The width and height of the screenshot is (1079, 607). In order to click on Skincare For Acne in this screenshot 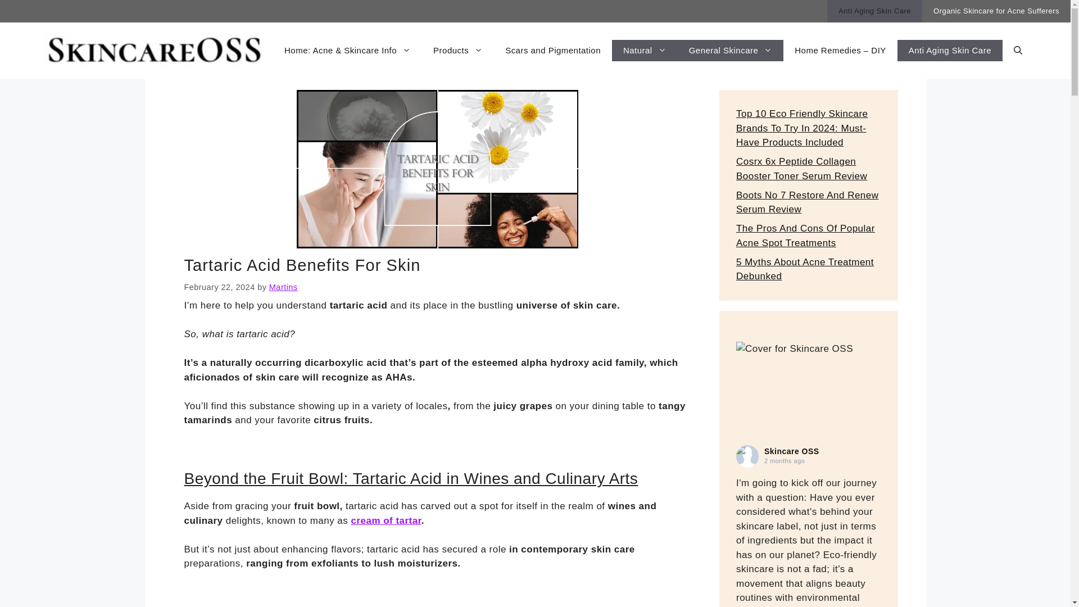, I will do `click(155, 51)`.